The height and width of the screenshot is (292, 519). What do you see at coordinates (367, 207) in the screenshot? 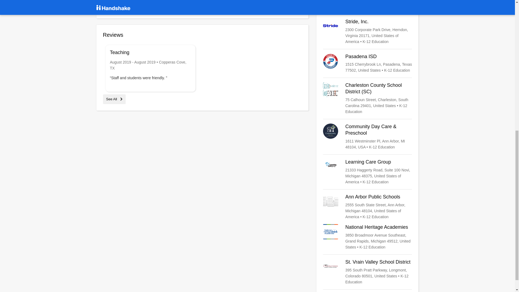
I see `Ann Arbor Public Schools` at bounding box center [367, 207].